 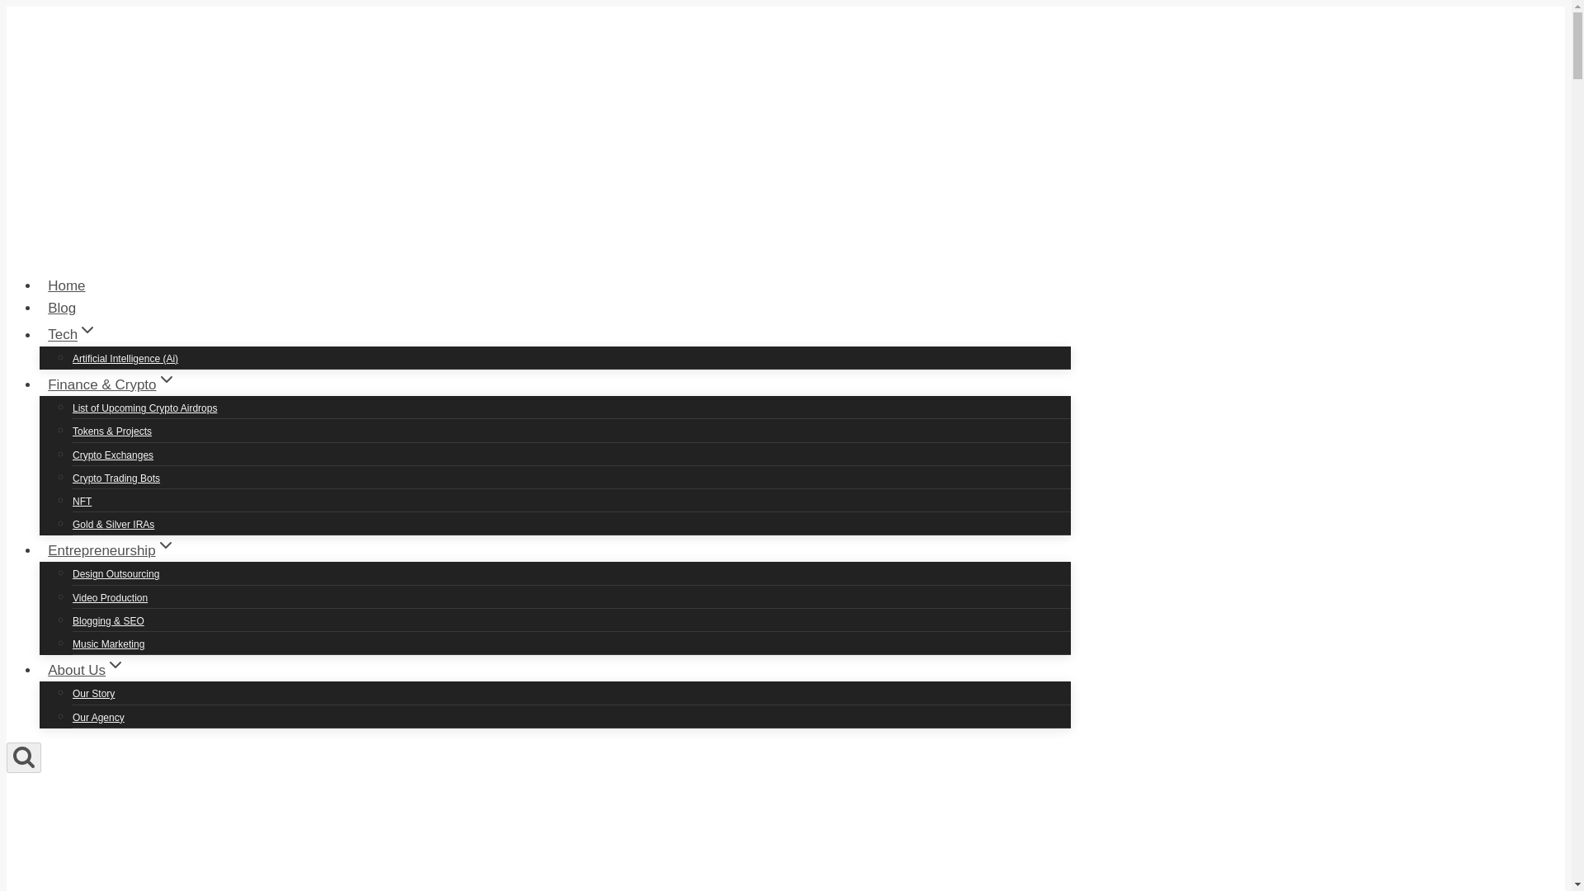 I want to click on Crypto Exchanges, so click(x=113, y=455).